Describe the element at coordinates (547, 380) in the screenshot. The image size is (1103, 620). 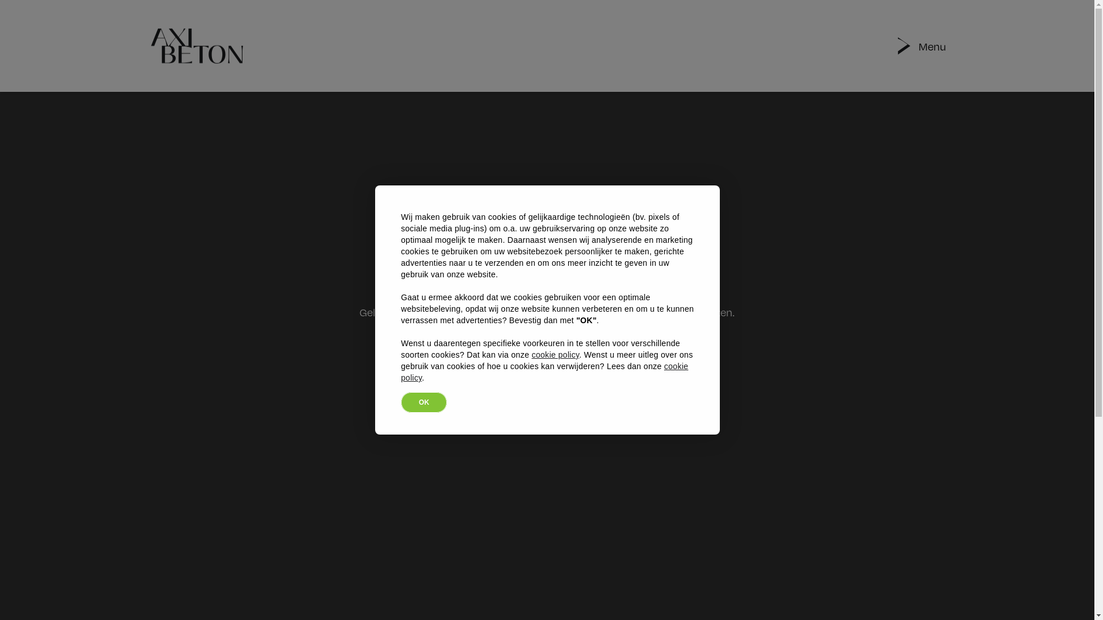
I see `terug naar home` at that location.